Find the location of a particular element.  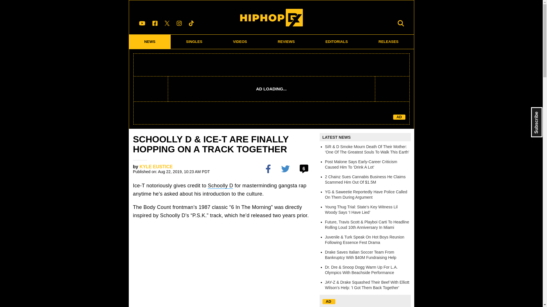

Schoolly D- PSK, What Does It Mean? is located at coordinates (224, 266).